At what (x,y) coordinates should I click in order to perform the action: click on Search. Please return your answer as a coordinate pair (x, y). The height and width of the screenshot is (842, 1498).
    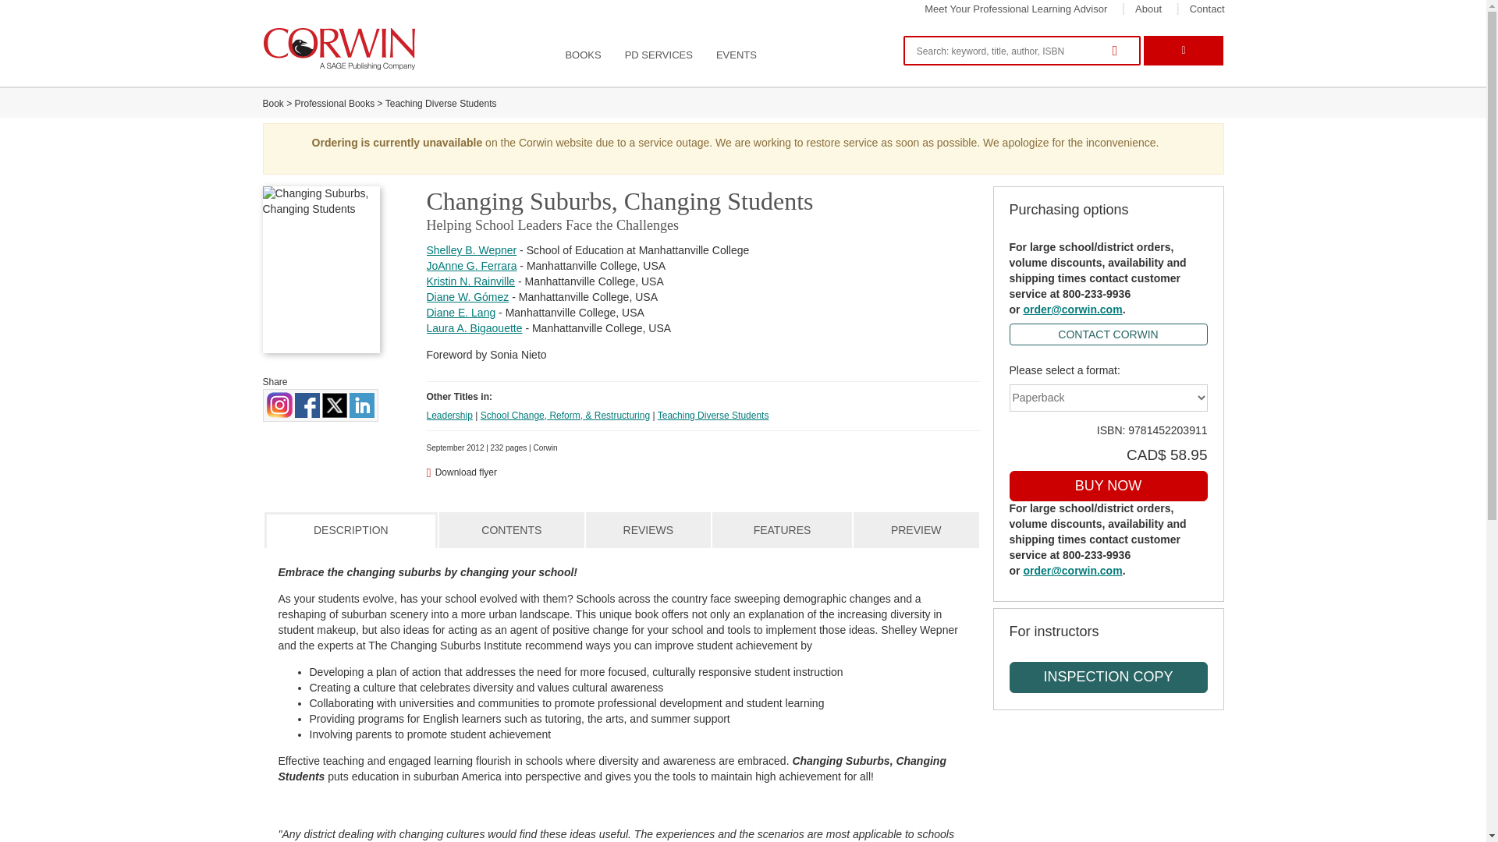
    Looking at the image, I should click on (1119, 51).